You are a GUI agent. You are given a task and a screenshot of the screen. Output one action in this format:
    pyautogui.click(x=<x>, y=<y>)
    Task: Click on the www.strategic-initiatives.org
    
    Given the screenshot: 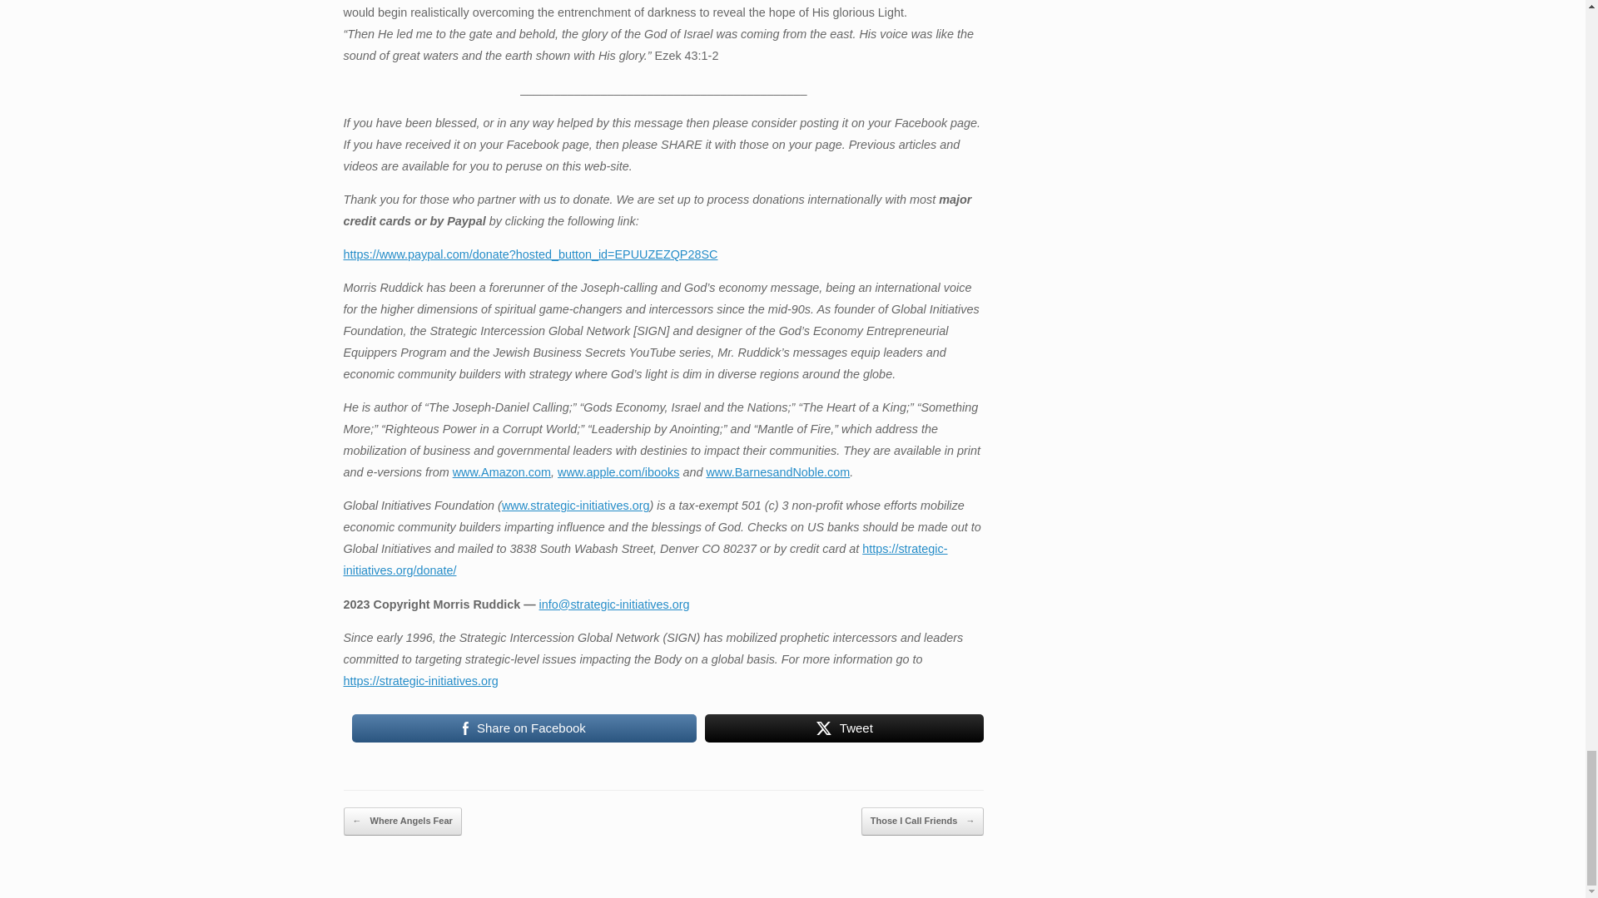 What is the action you would take?
    pyautogui.click(x=576, y=506)
    